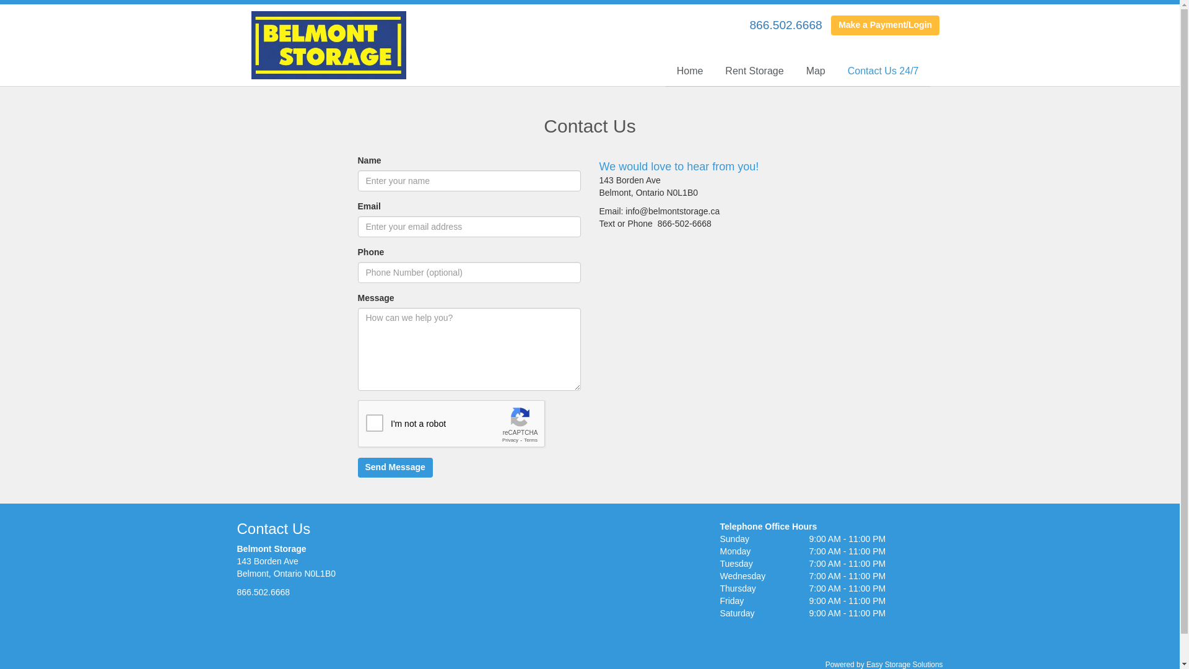 This screenshot has height=669, width=1189. I want to click on 866.502.6668, so click(263, 592).